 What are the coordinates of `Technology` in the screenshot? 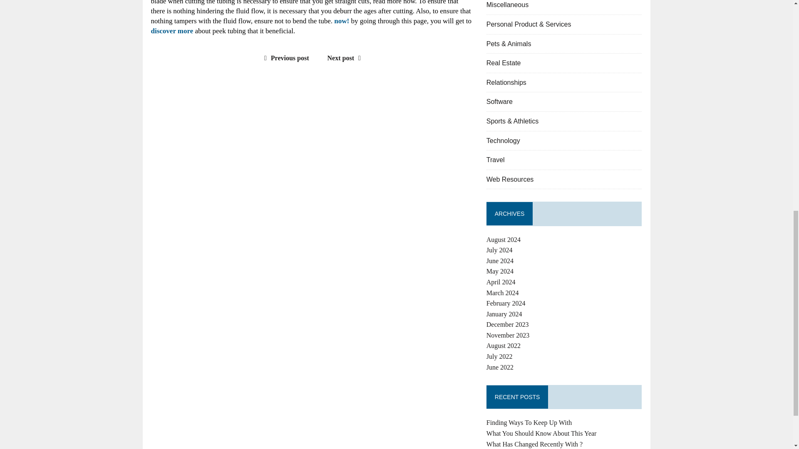 It's located at (503, 141).